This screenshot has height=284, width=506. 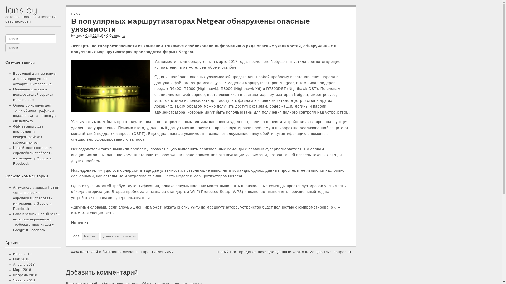 I want to click on Skip to content, so click(x=5, y=29).